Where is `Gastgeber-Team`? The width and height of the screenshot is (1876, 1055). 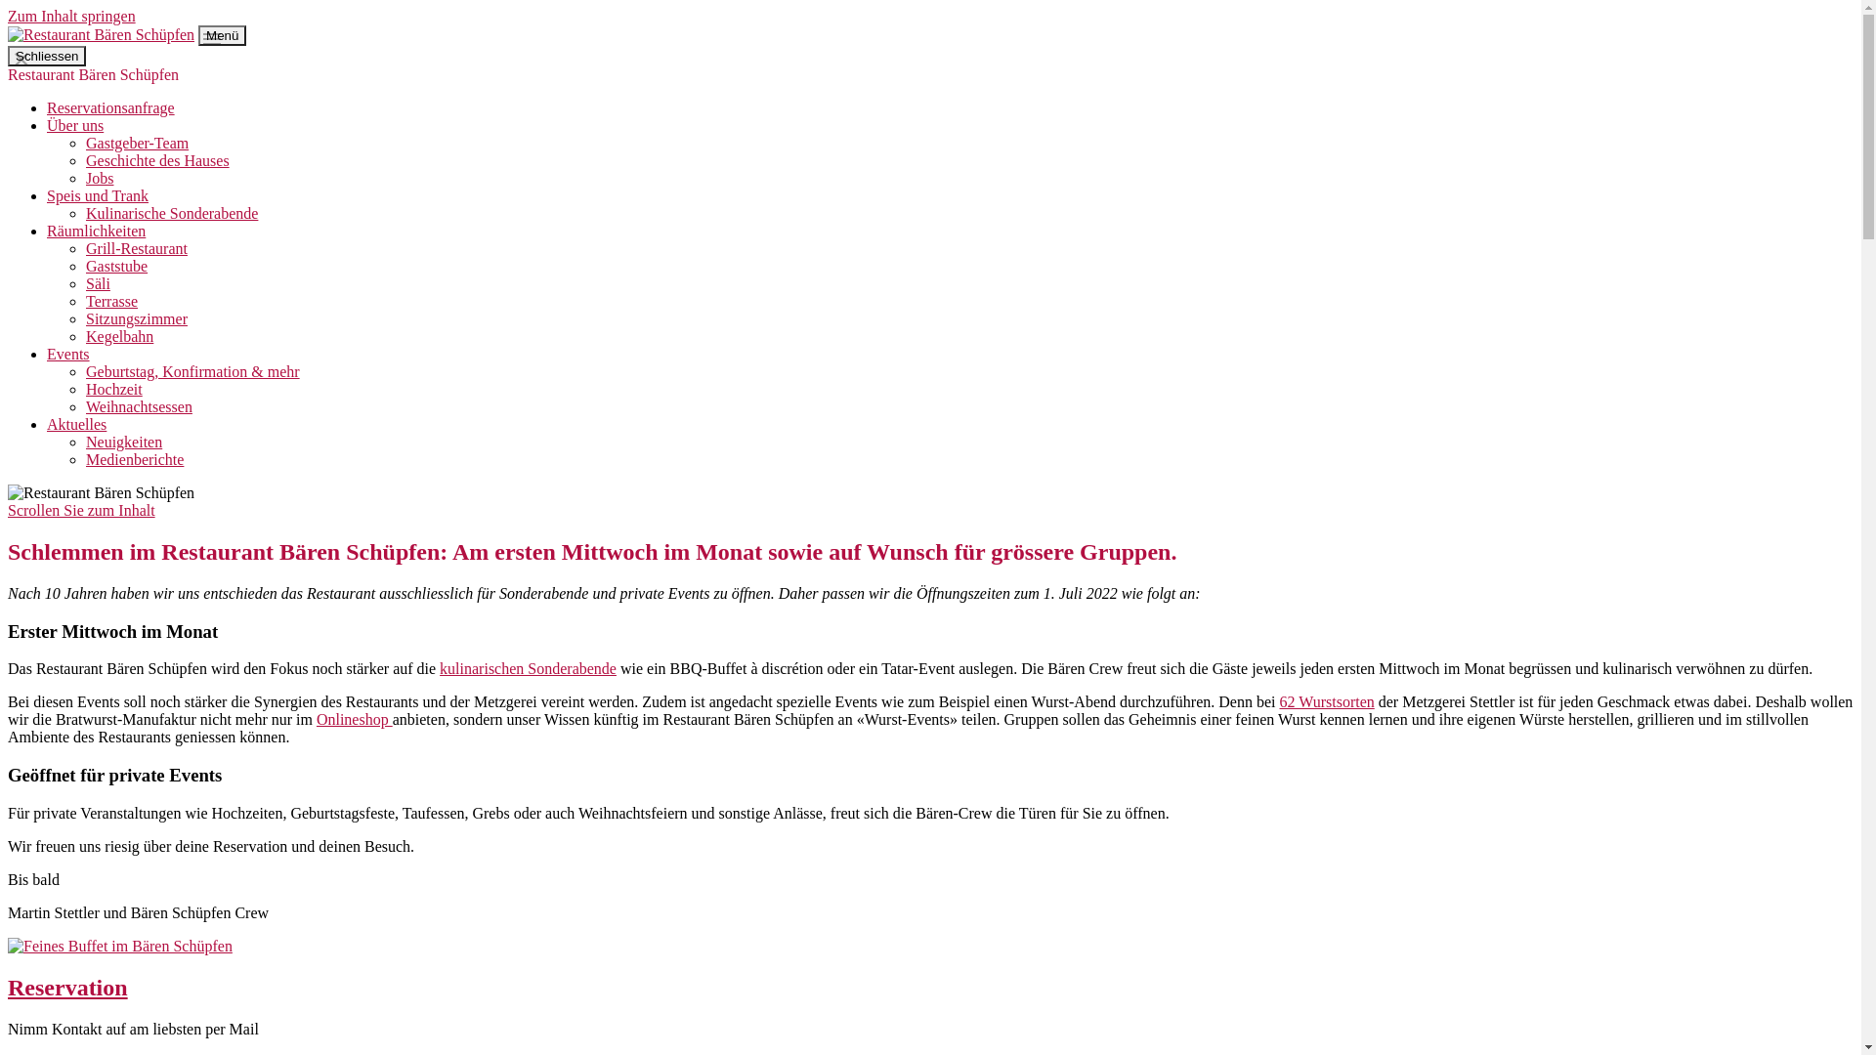 Gastgeber-Team is located at coordinates (137, 143).